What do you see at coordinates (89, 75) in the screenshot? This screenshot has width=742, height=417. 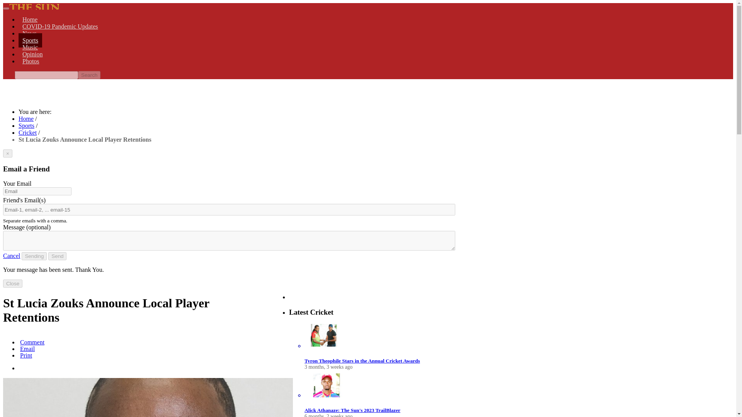 I see `Search` at bounding box center [89, 75].